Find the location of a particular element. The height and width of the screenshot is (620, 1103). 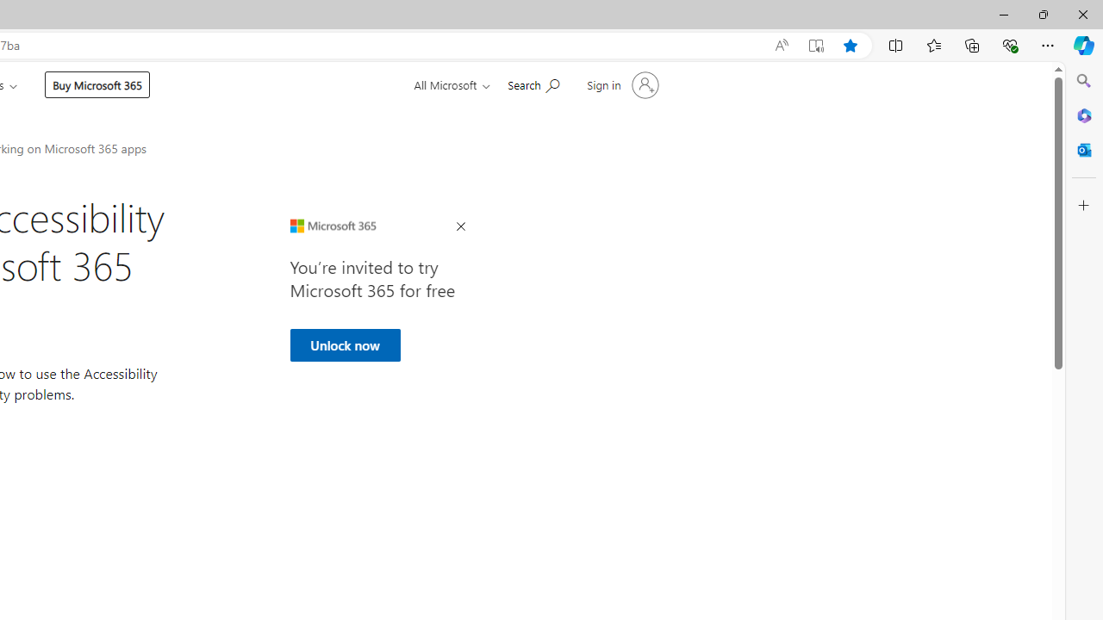

Copilot (Ctrl+Shift+.) is located at coordinates (1084, 45).